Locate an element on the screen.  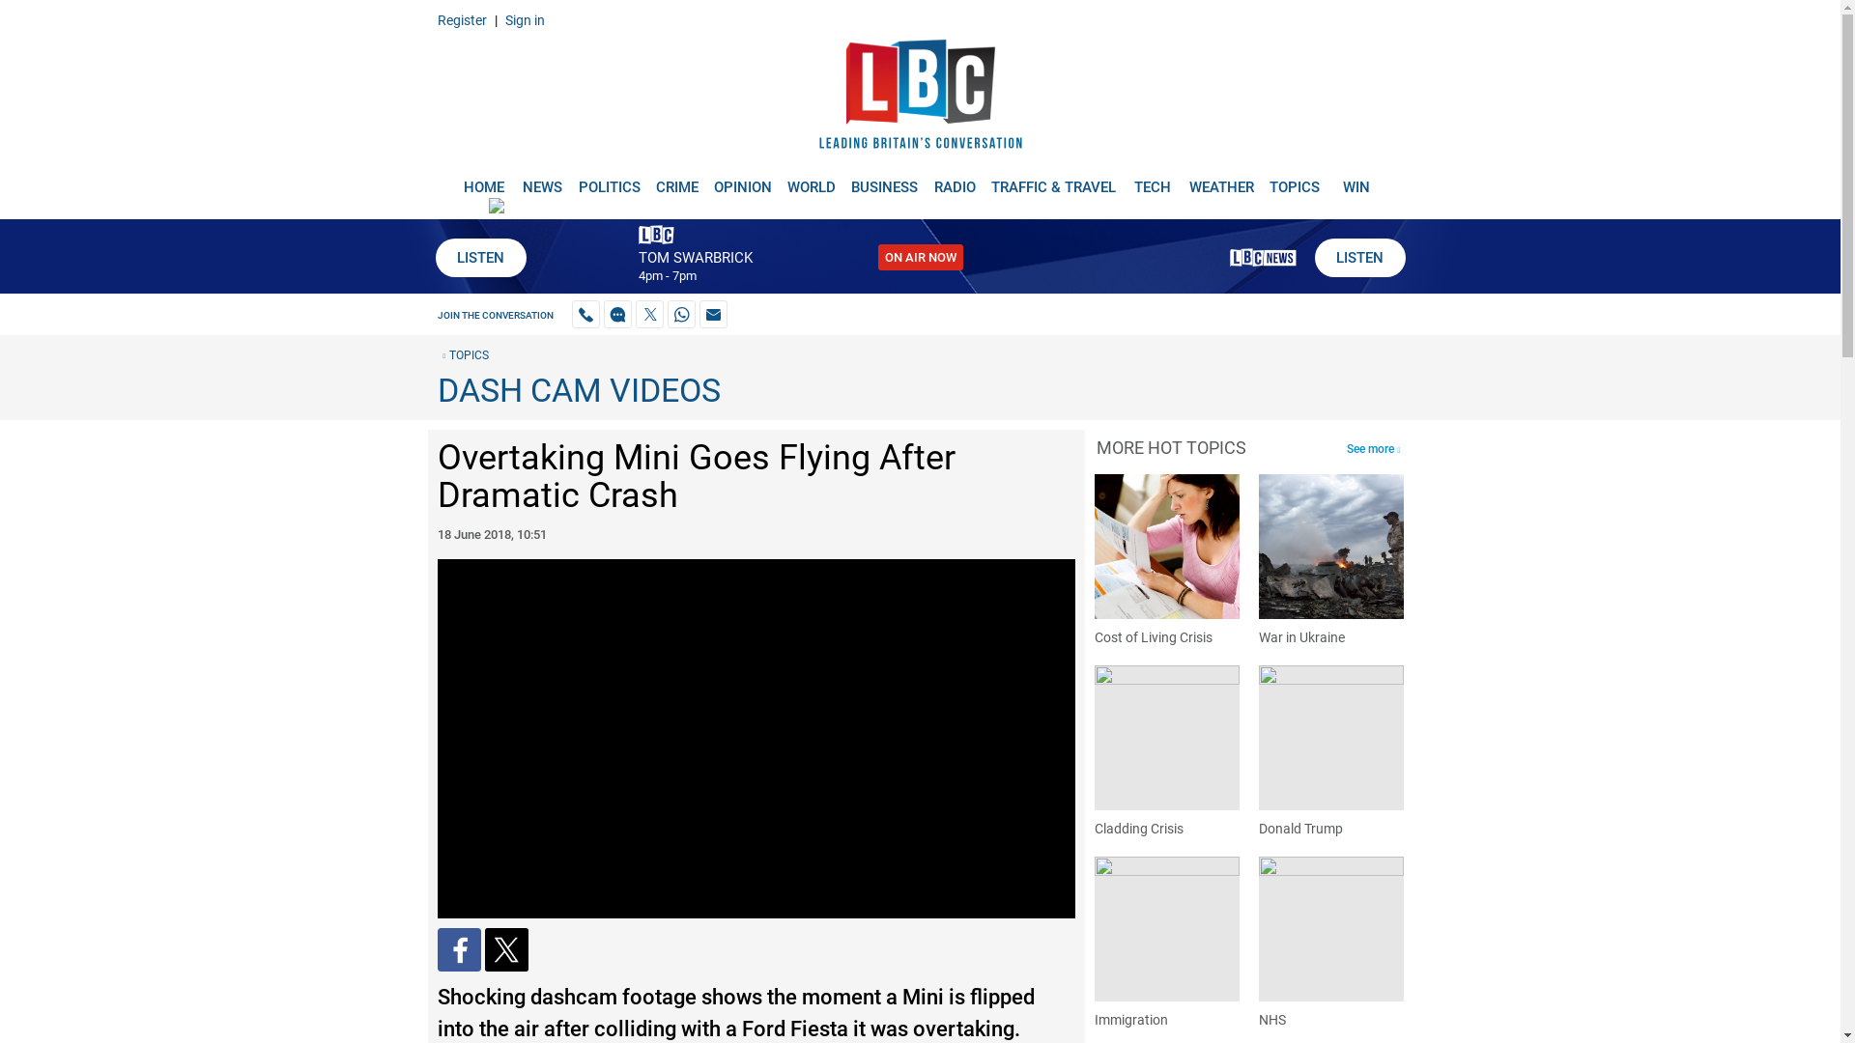
Register is located at coordinates (461, 19).